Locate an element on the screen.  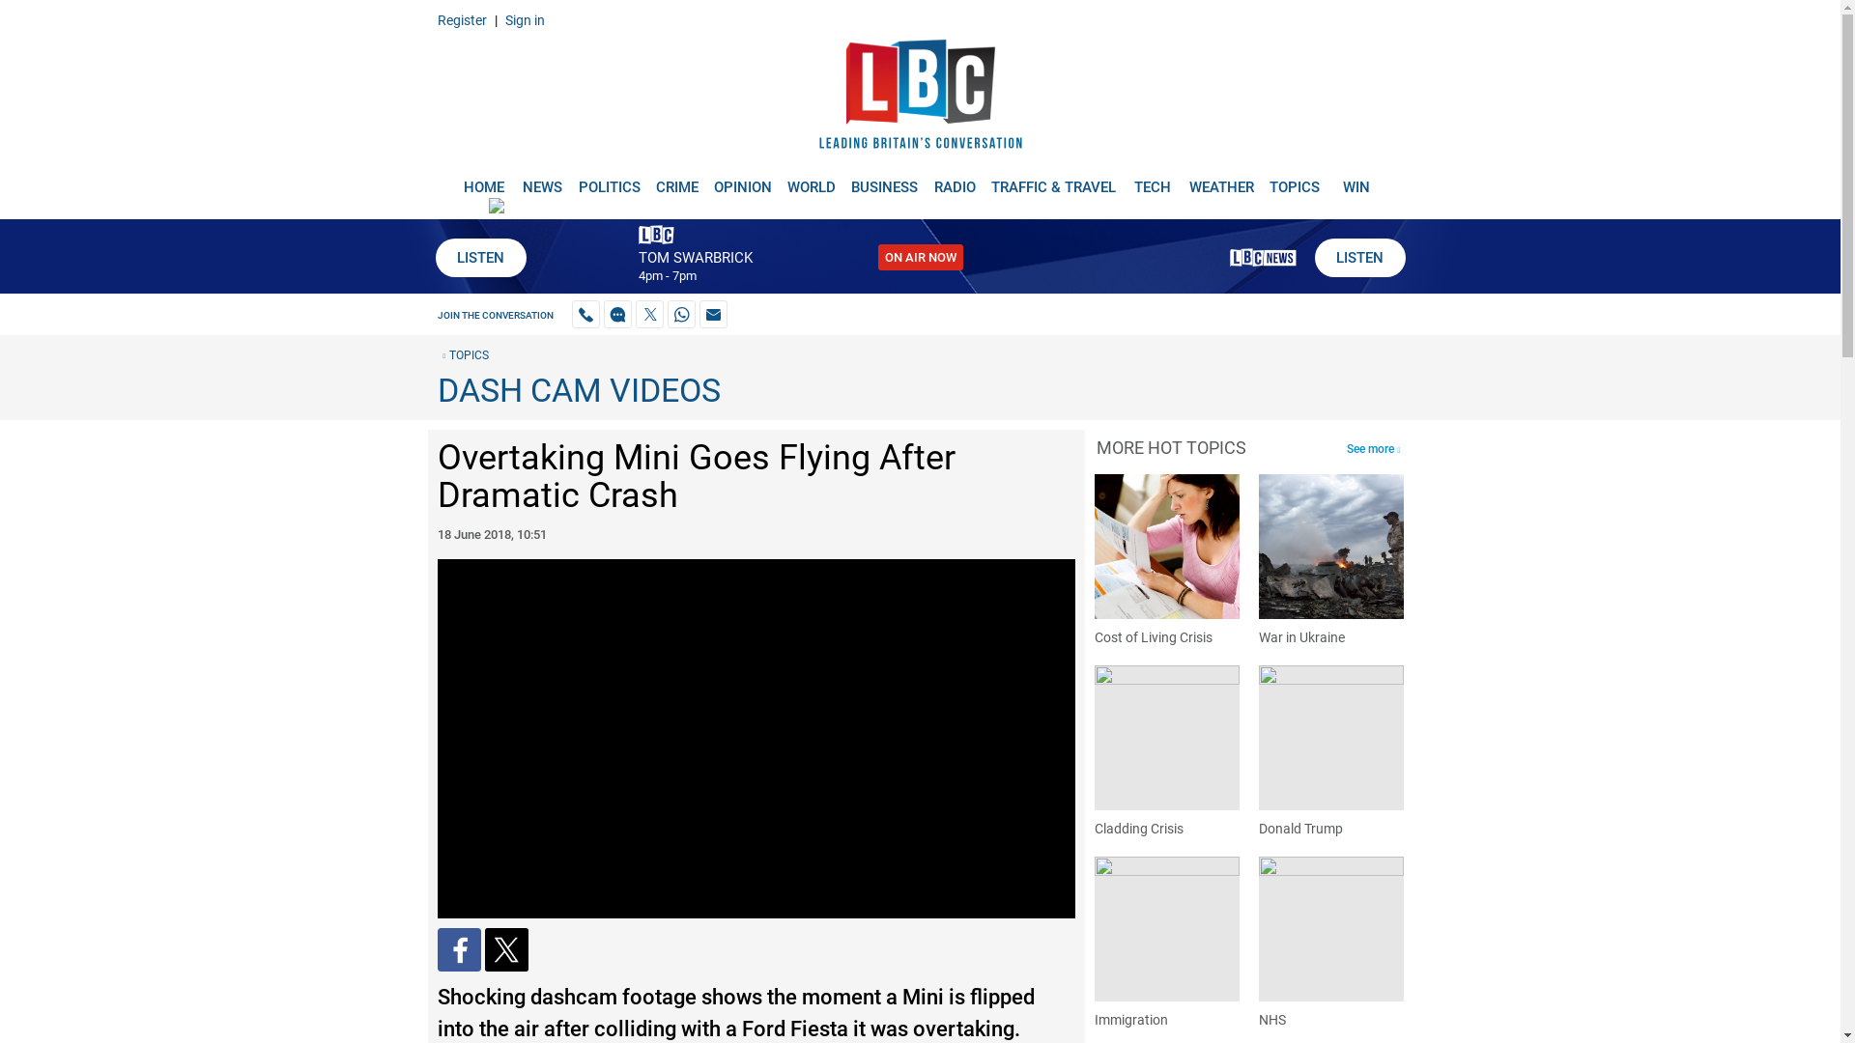
Register is located at coordinates (461, 19).